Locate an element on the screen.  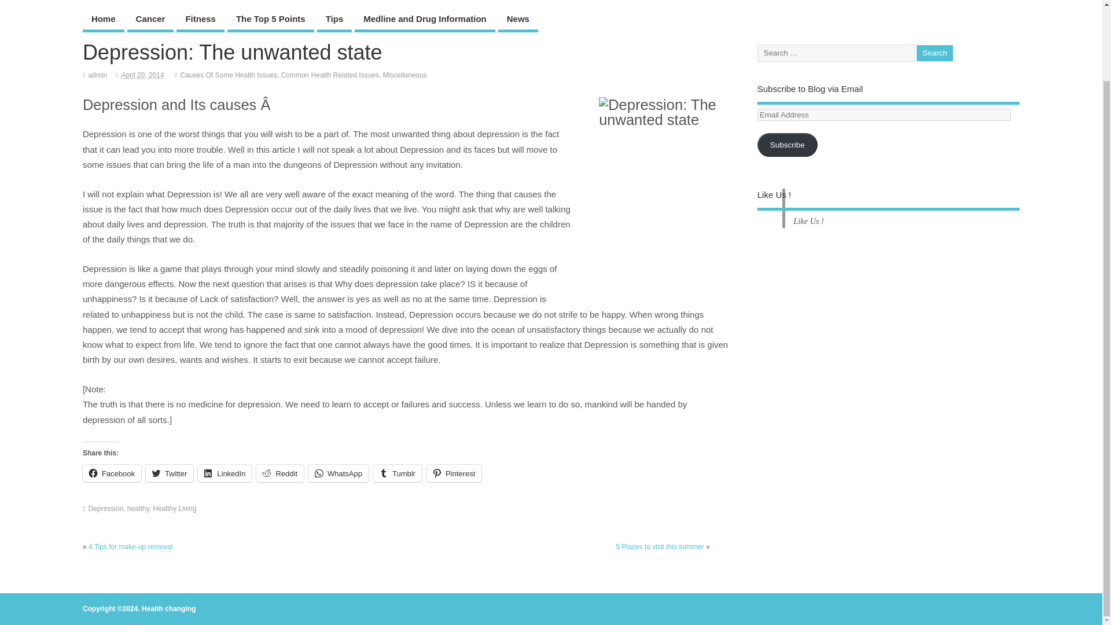
Miscellaneous is located at coordinates (405, 75).